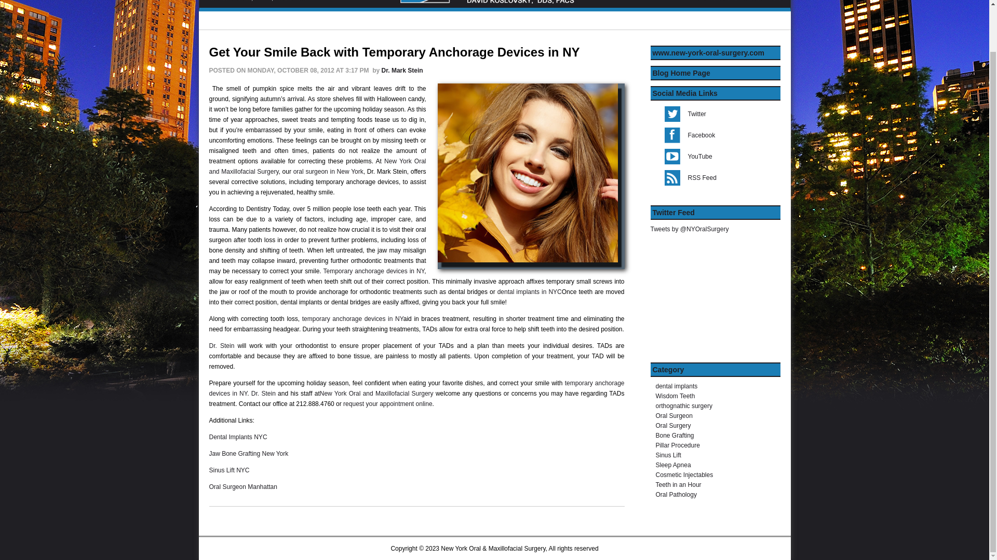 Image resolution: width=997 pixels, height=560 pixels. I want to click on Oral Surgeon Manhattan, so click(242, 487).